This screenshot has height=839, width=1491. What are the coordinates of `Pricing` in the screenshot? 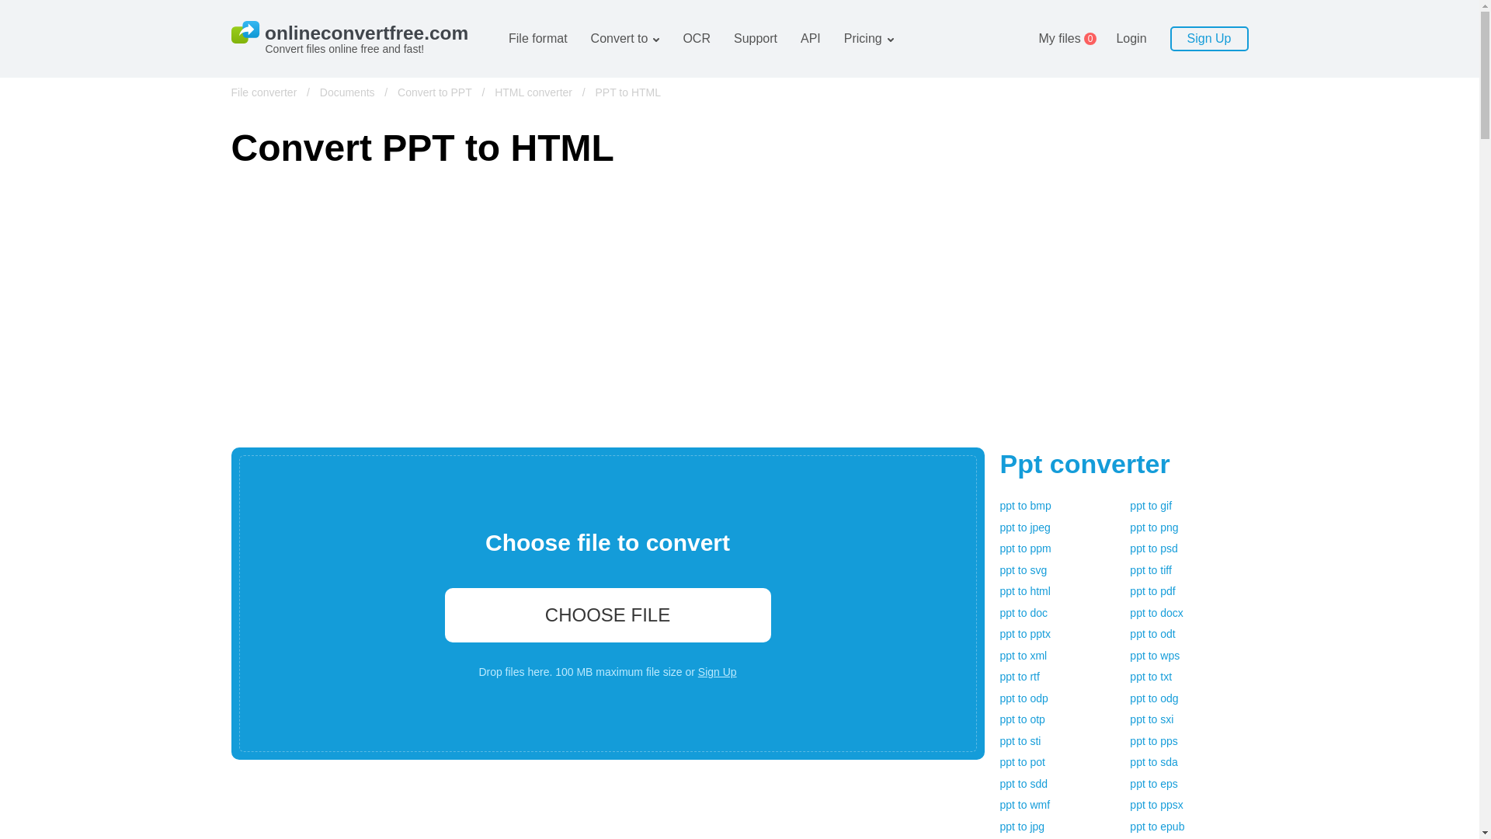 It's located at (863, 39).